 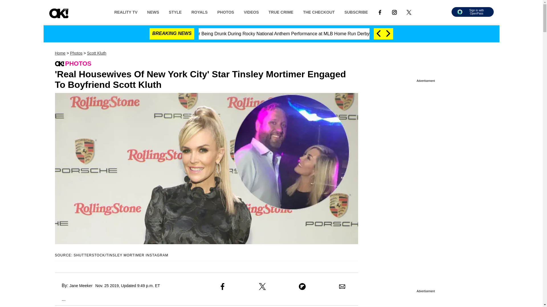 I want to click on Scott Kluth, so click(x=96, y=53).